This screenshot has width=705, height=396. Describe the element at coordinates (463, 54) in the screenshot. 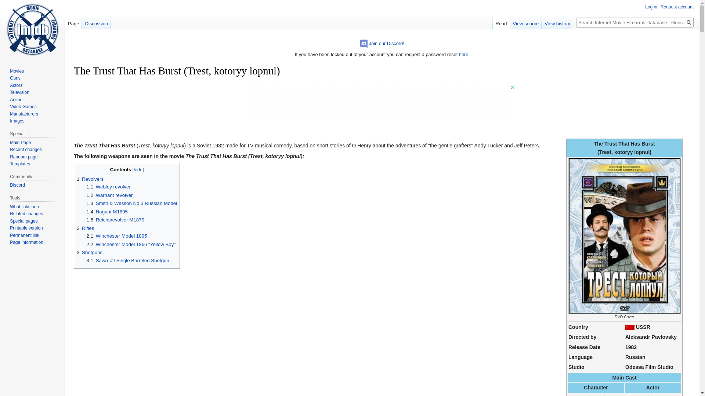

I see `here` at that location.